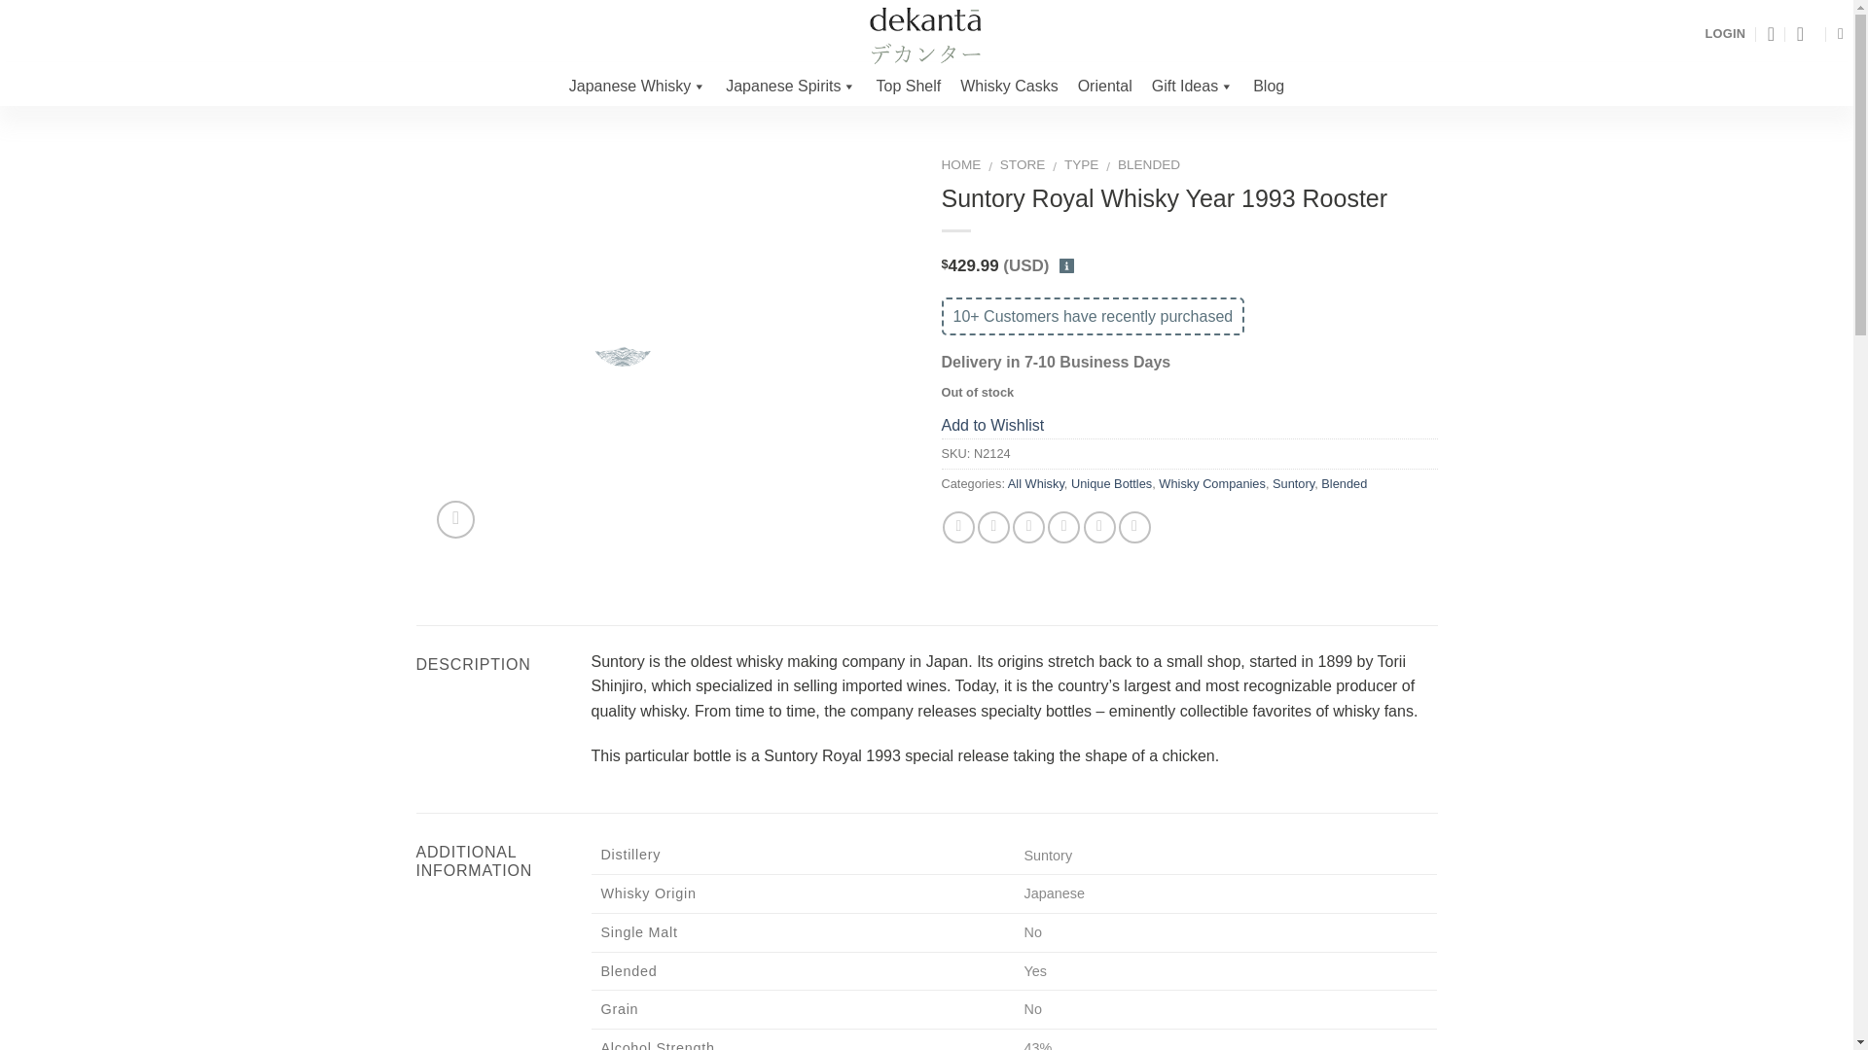  What do you see at coordinates (1063, 527) in the screenshot?
I see `Pin on Pinterest` at bounding box center [1063, 527].